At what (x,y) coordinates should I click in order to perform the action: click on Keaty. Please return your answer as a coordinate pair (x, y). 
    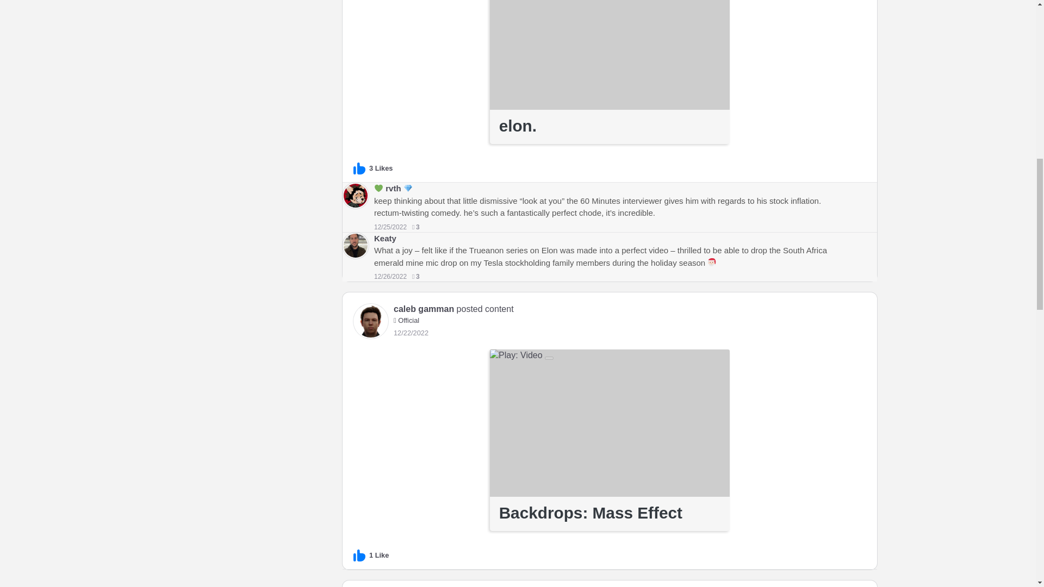
    Looking at the image, I should click on (385, 238).